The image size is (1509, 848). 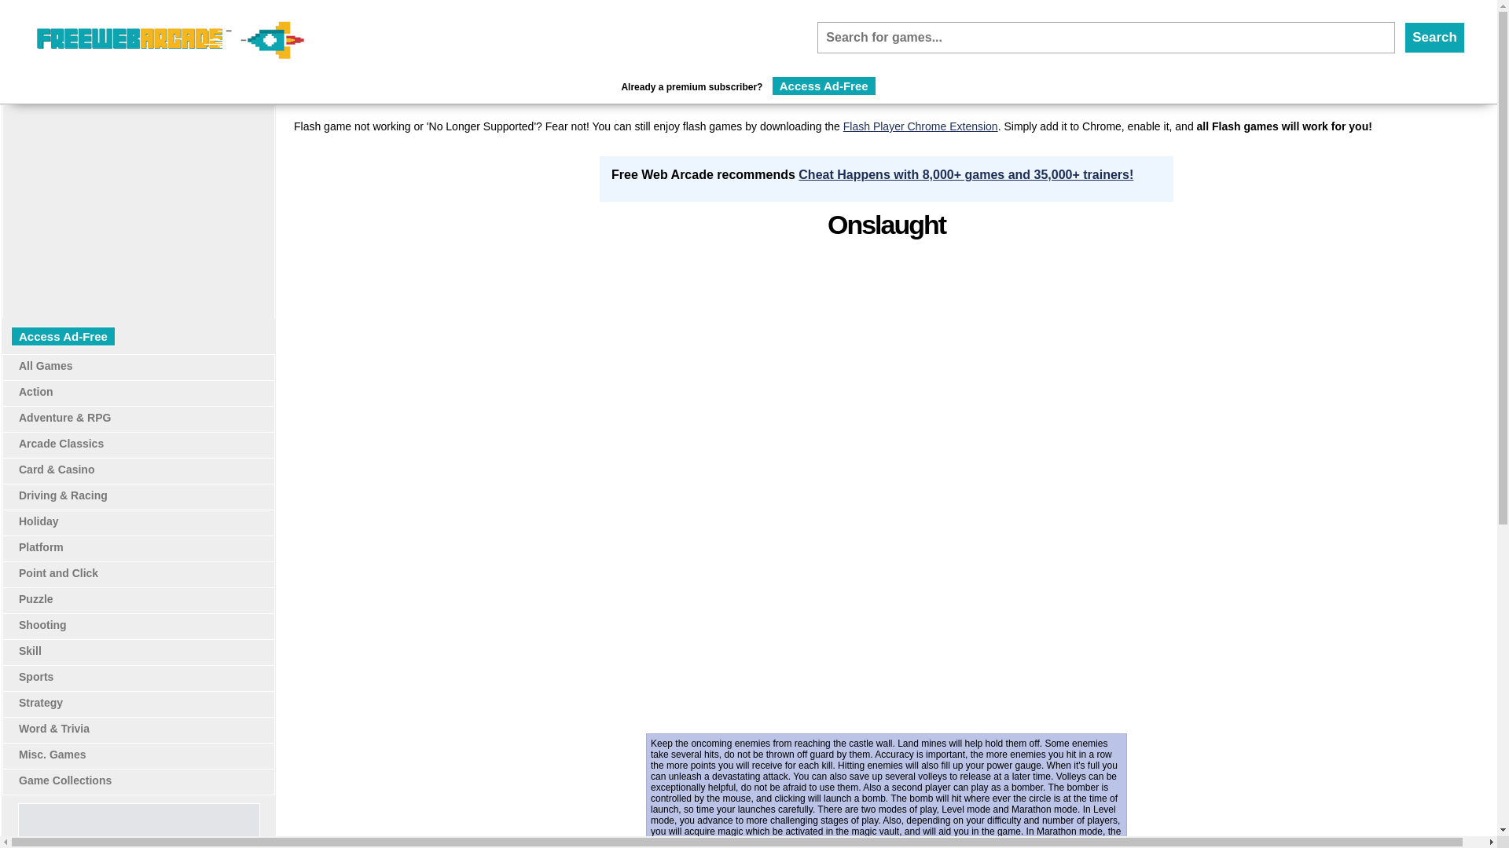 I want to click on Action, so click(x=35, y=391).